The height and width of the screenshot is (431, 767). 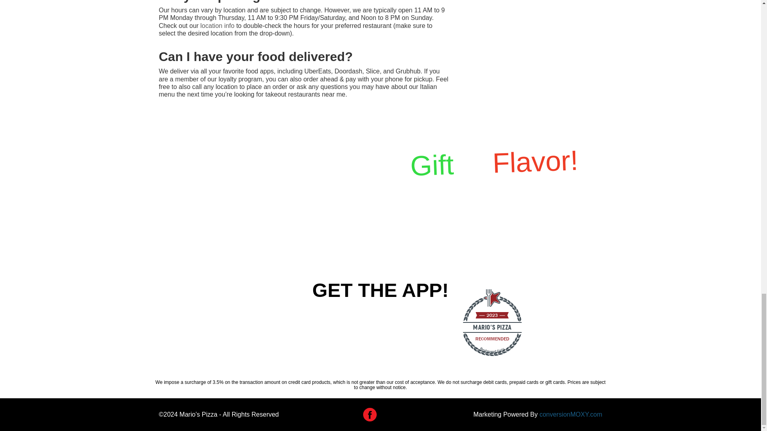 I want to click on Mario's Big Pizza, so click(x=229, y=324).